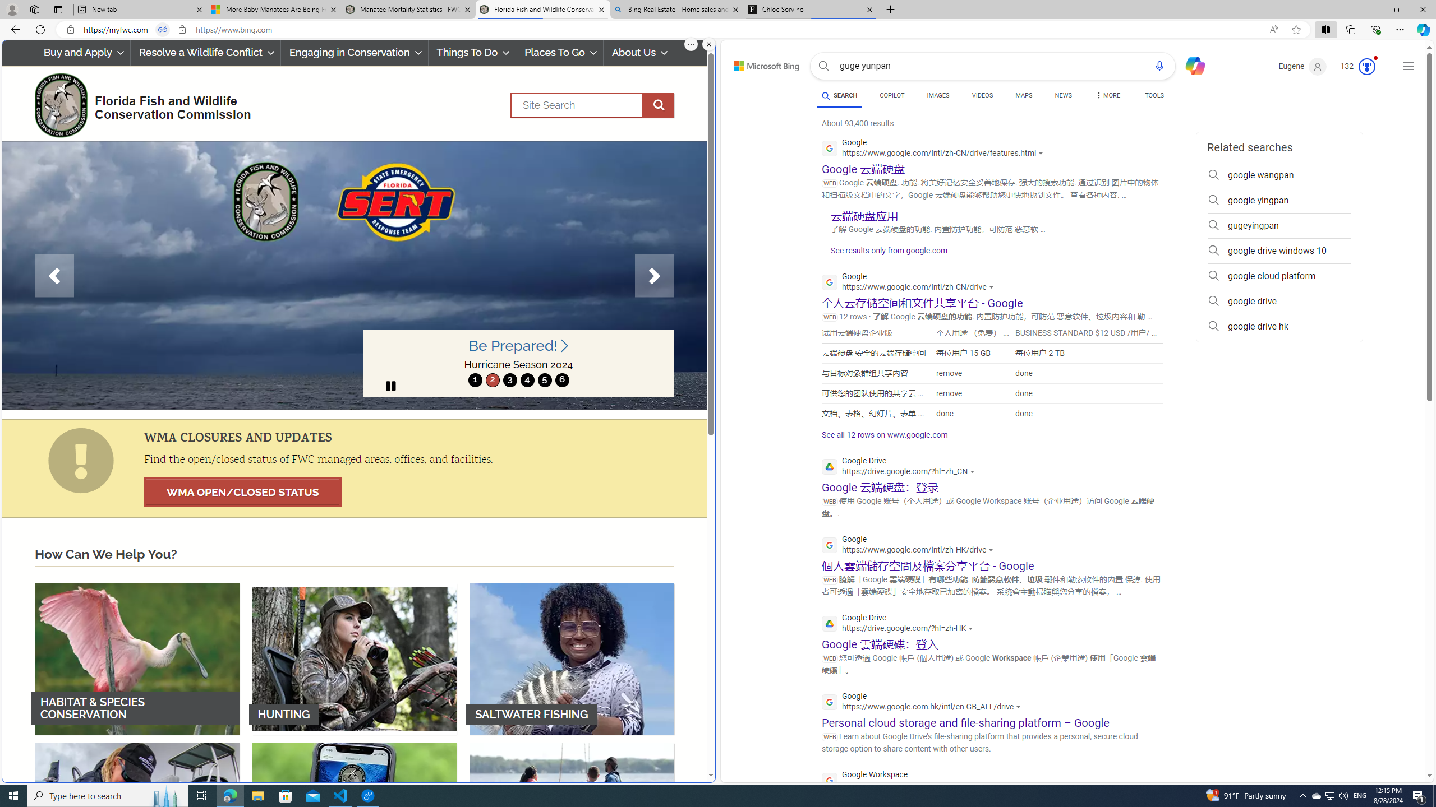  I want to click on 1, so click(475, 380).